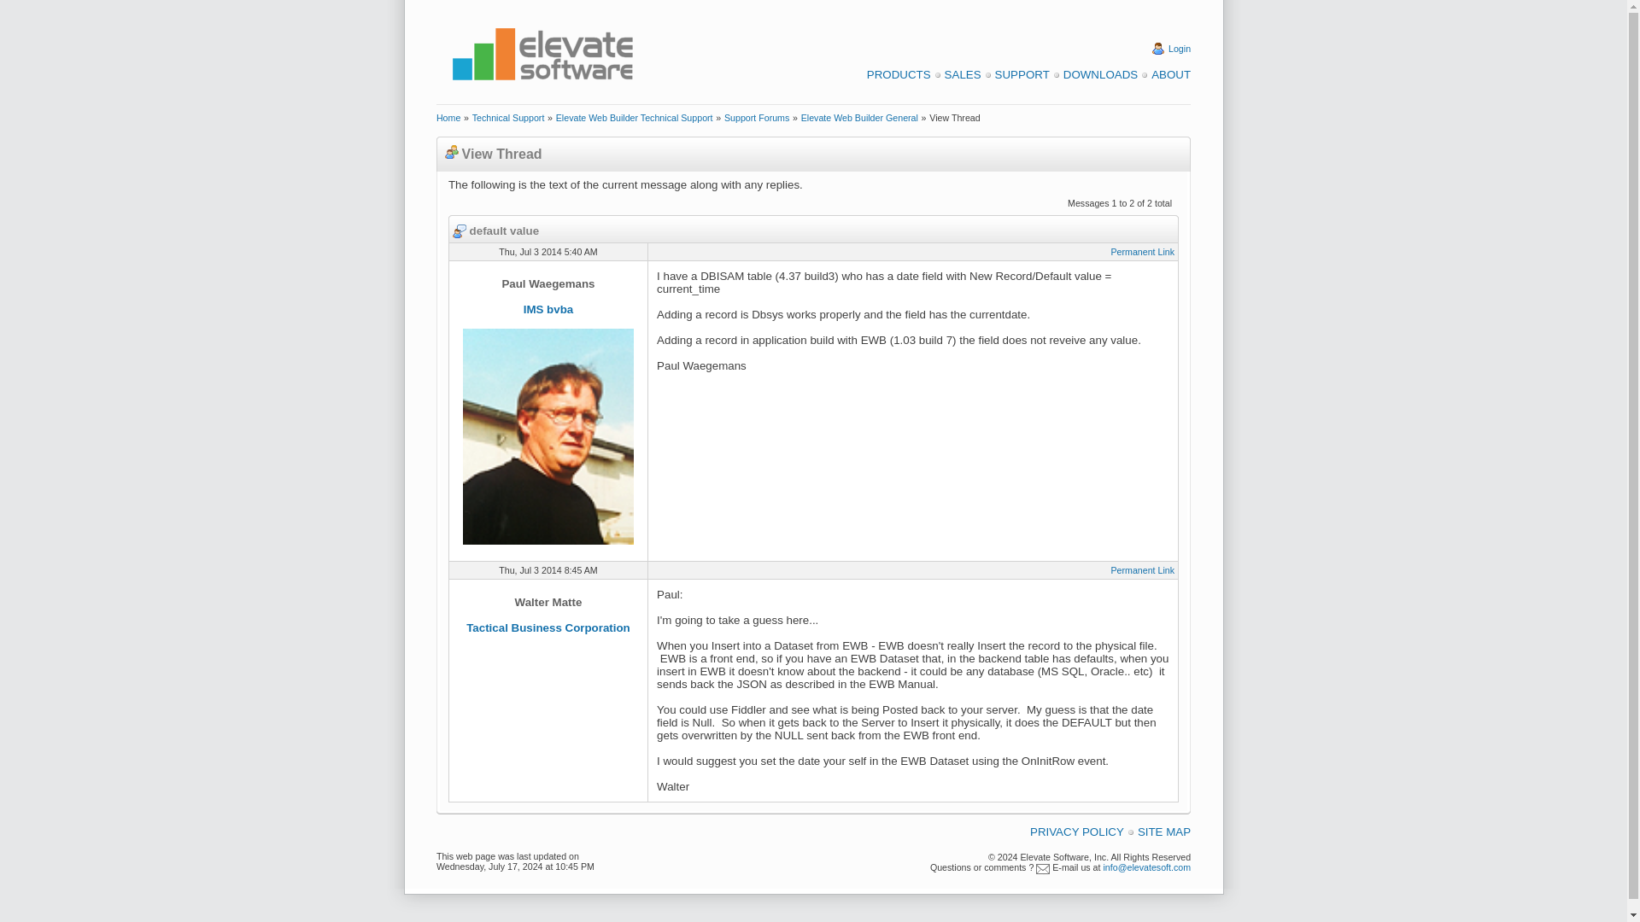 This screenshot has height=922, width=1640. Describe the element at coordinates (1163, 832) in the screenshot. I see `SITE MAP` at that location.